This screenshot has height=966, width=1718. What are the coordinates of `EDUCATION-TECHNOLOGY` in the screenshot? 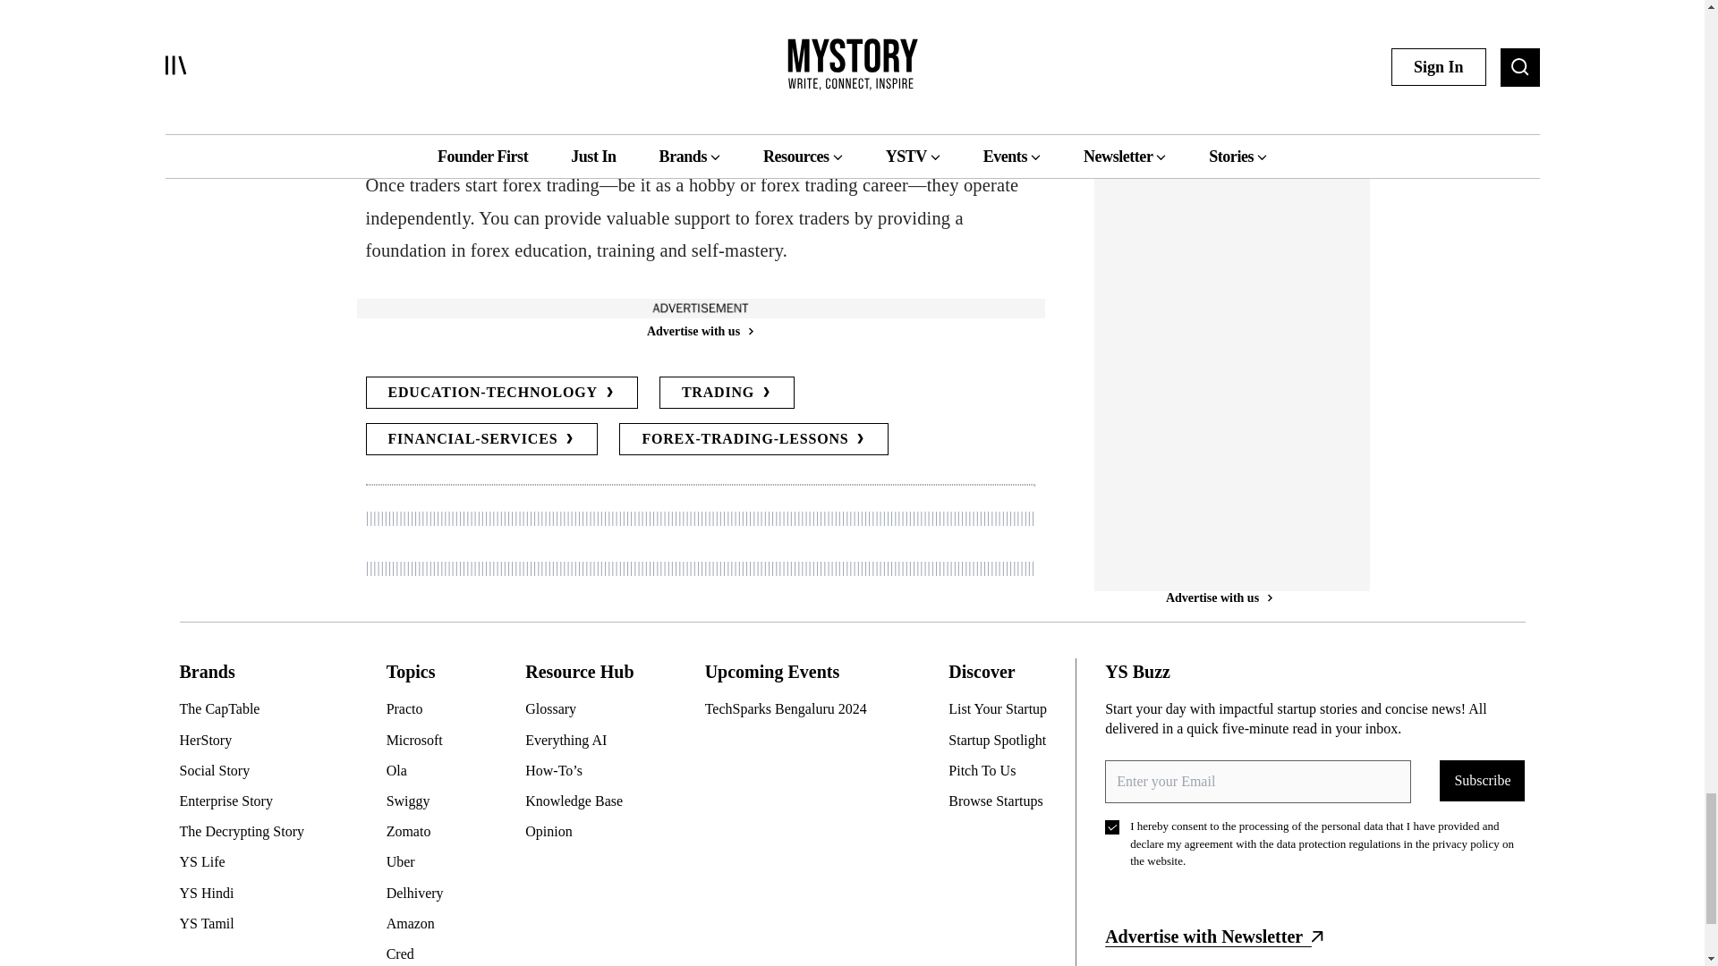 It's located at (501, 392).